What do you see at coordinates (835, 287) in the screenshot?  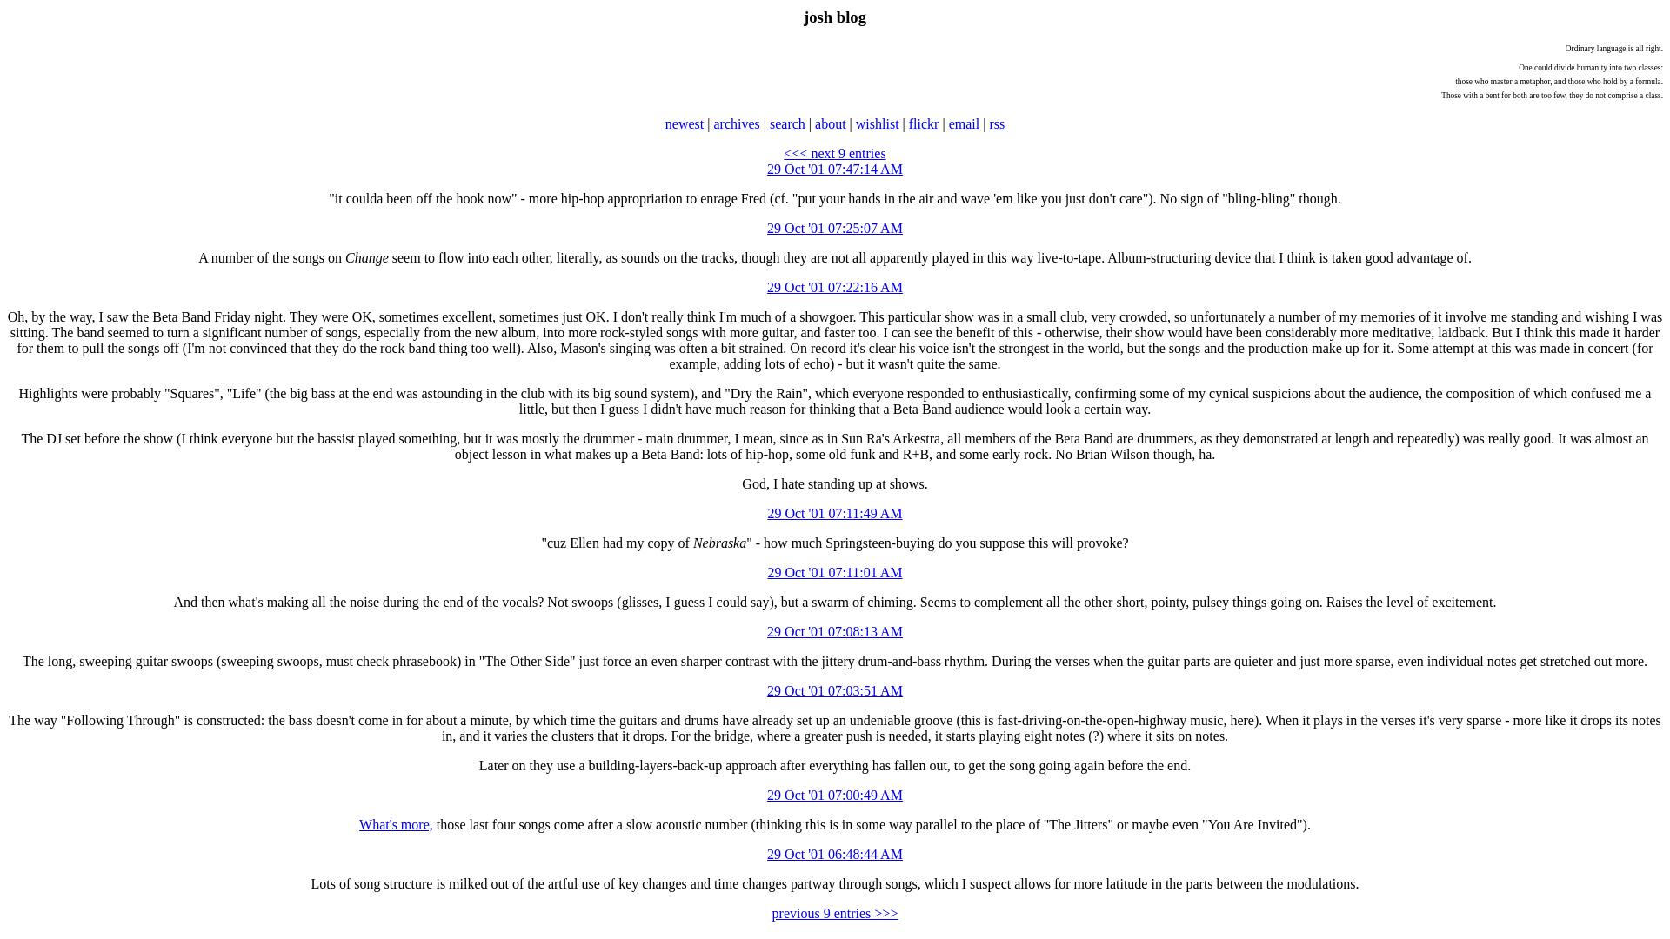 I see `29 Oct '01 07:22:16 AM` at bounding box center [835, 287].